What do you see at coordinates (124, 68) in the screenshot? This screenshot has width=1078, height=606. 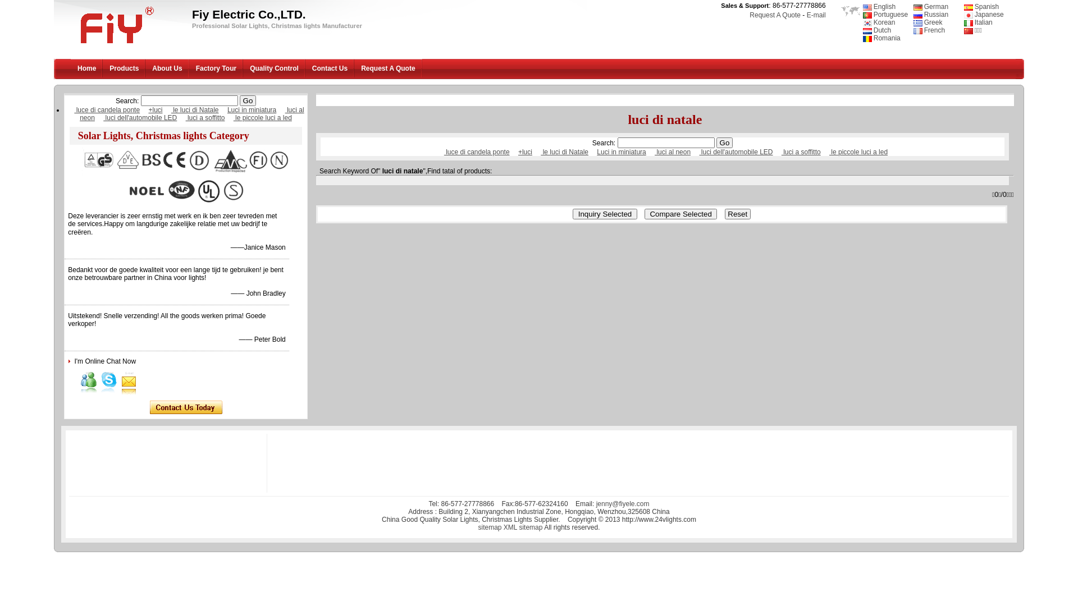 I see `Products` at bounding box center [124, 68].